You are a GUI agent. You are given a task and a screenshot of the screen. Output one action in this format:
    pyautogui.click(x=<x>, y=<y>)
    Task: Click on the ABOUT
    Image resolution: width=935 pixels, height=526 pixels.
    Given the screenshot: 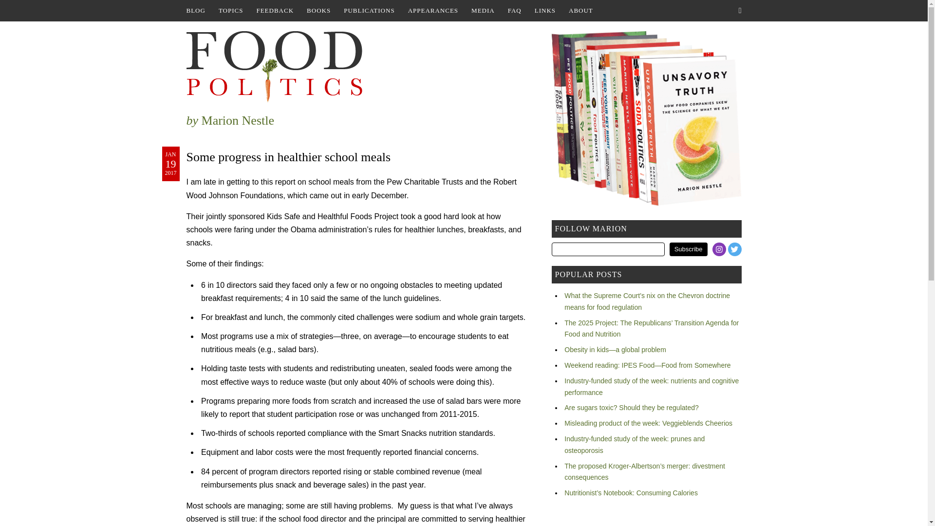 What is the action you would take?
    pyautogui.click(x=580, y=11)
    